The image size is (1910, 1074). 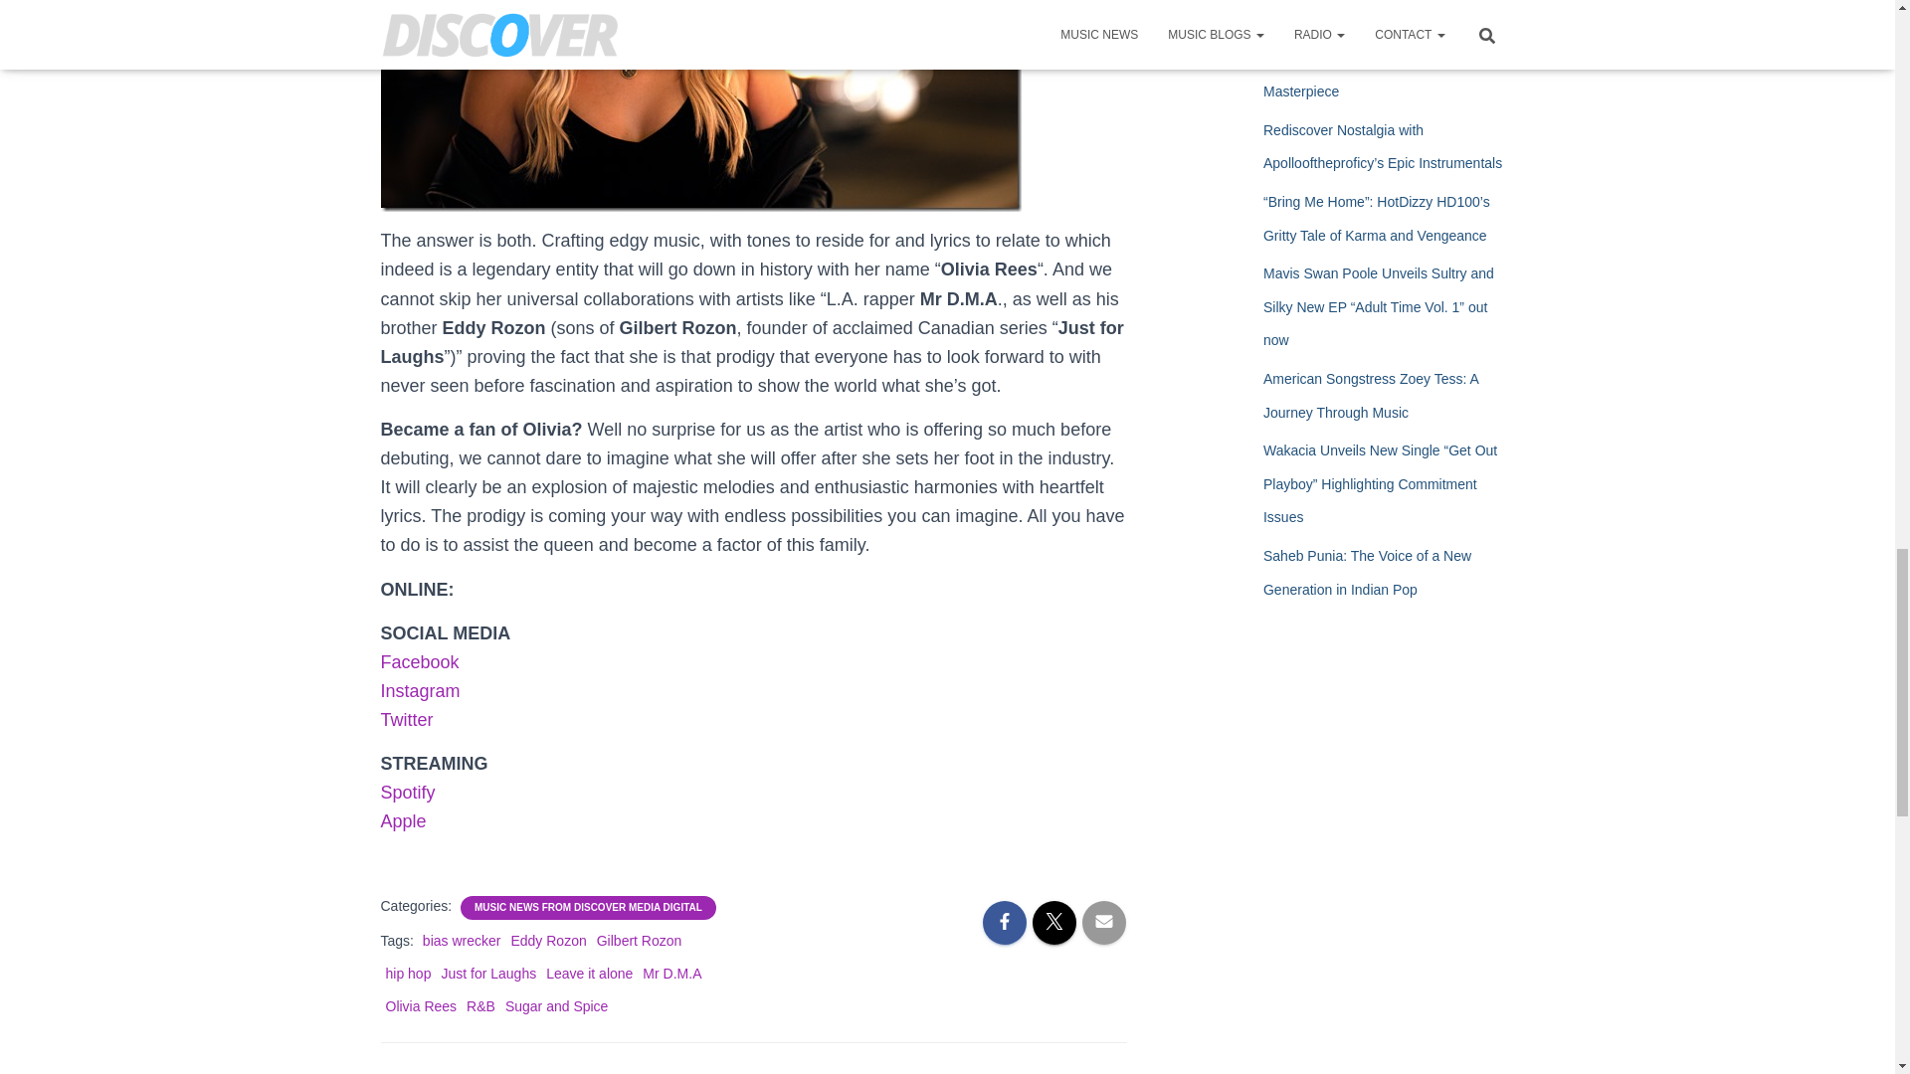 I want to click on MUSIC NEWS FROM DISCOVER MEDIA DIGITAL, so click(x=588, y=908).